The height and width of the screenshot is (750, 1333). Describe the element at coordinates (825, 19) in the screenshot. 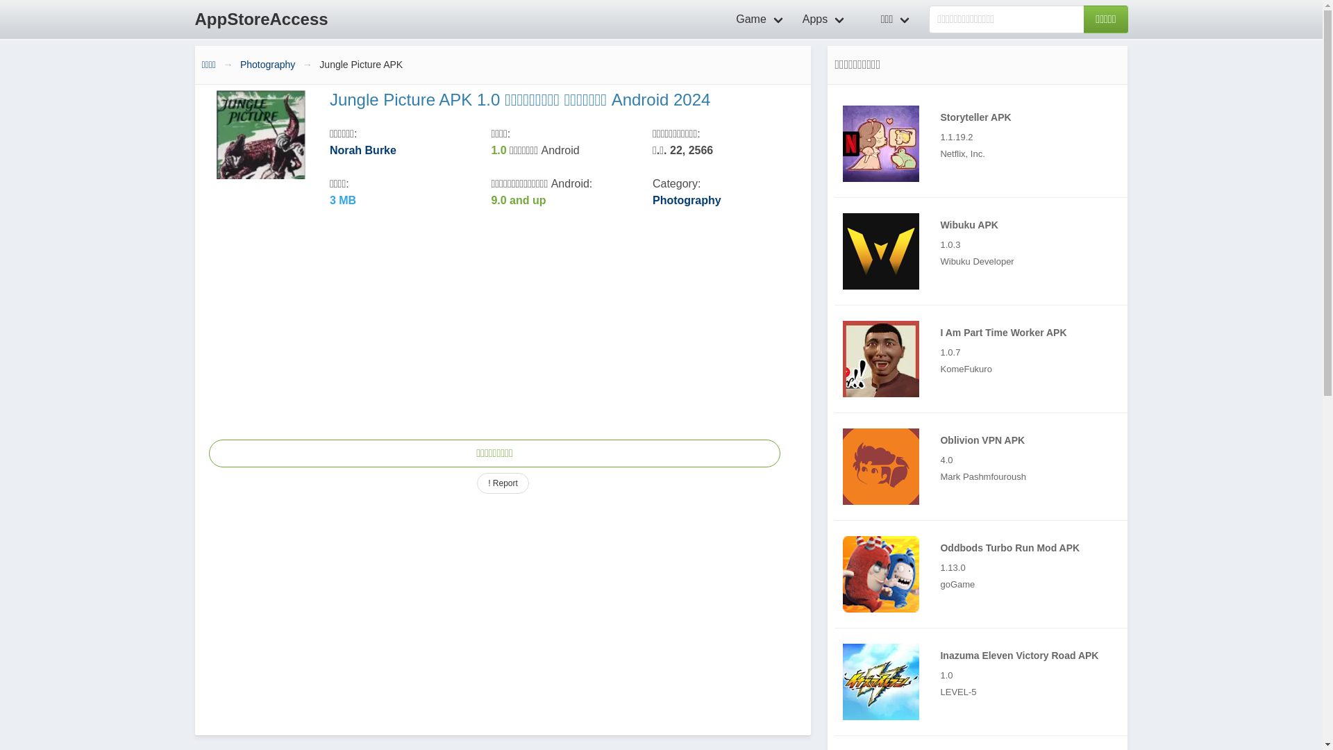

I see `Apps` at that location.